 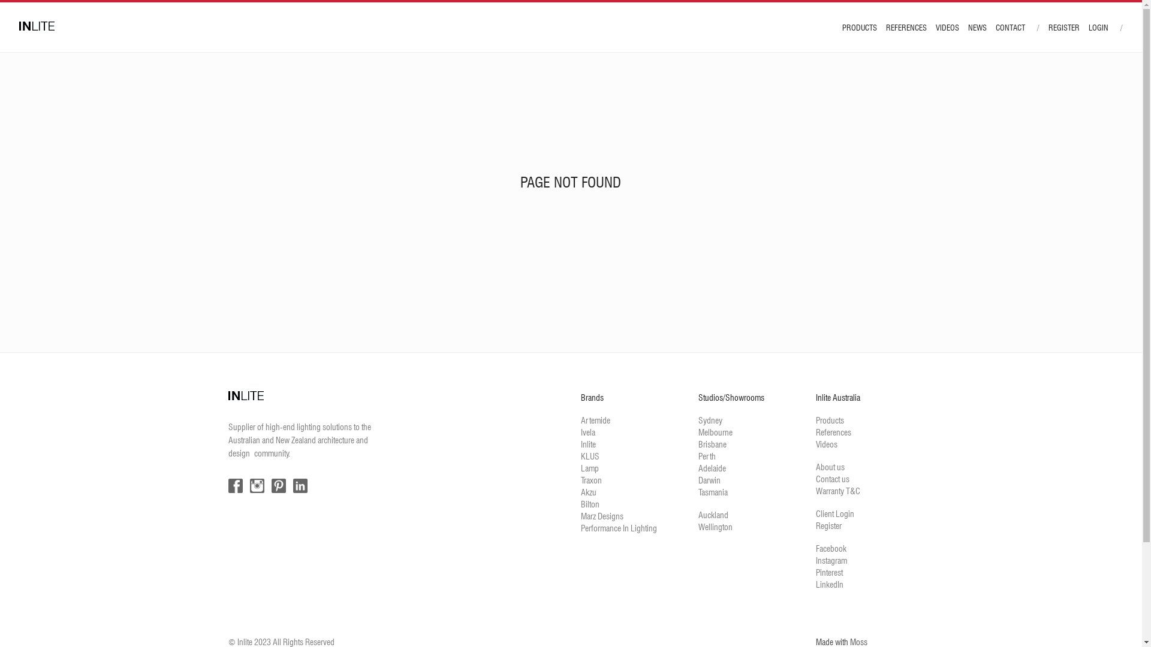 What do you see at coordinates (1098, 28) in the screenshot?
I see `LOGIN` at bounding box center [1098, 28].